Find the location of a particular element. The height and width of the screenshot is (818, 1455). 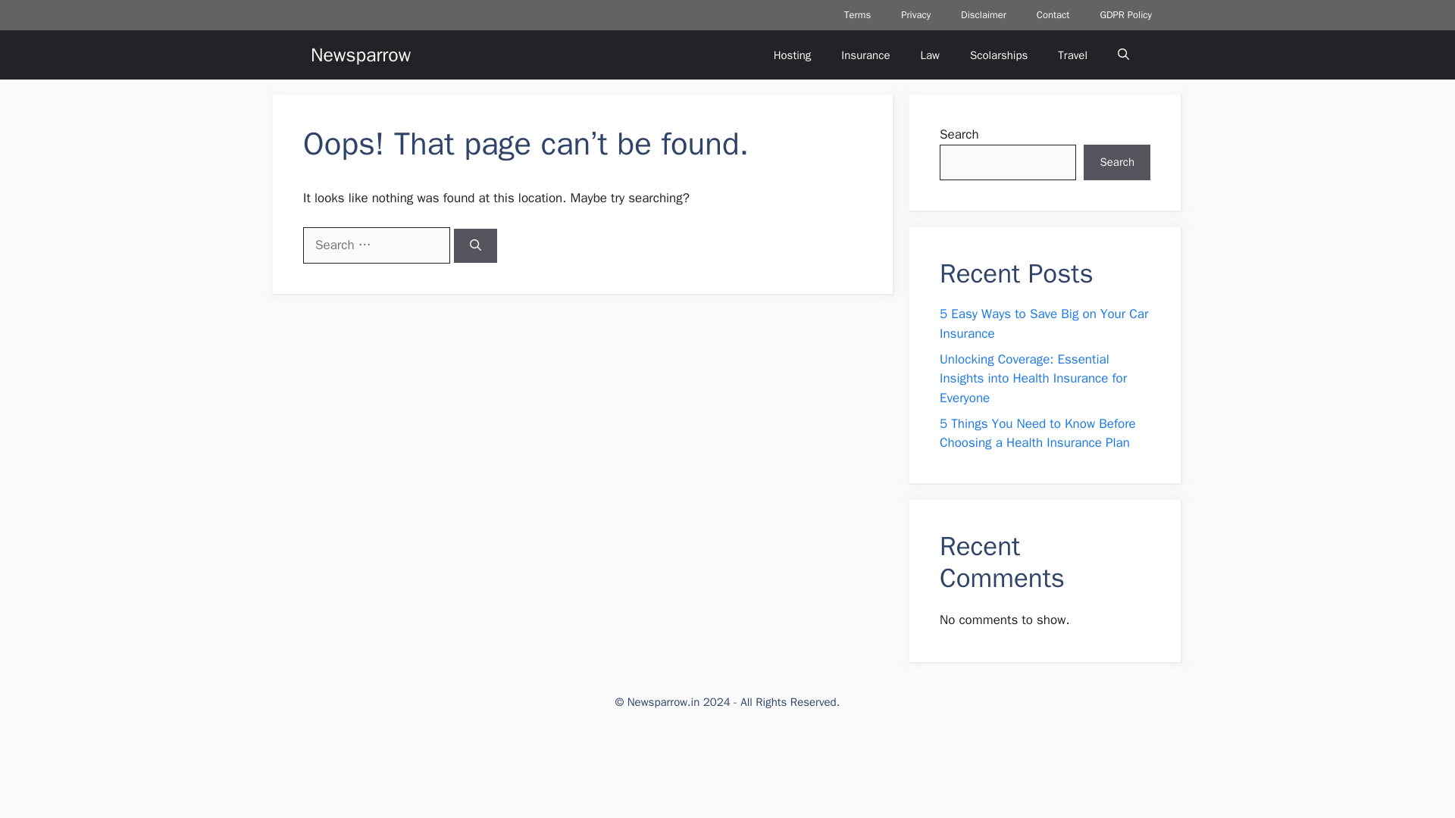

Travel is located at coordinates (1073, 55).